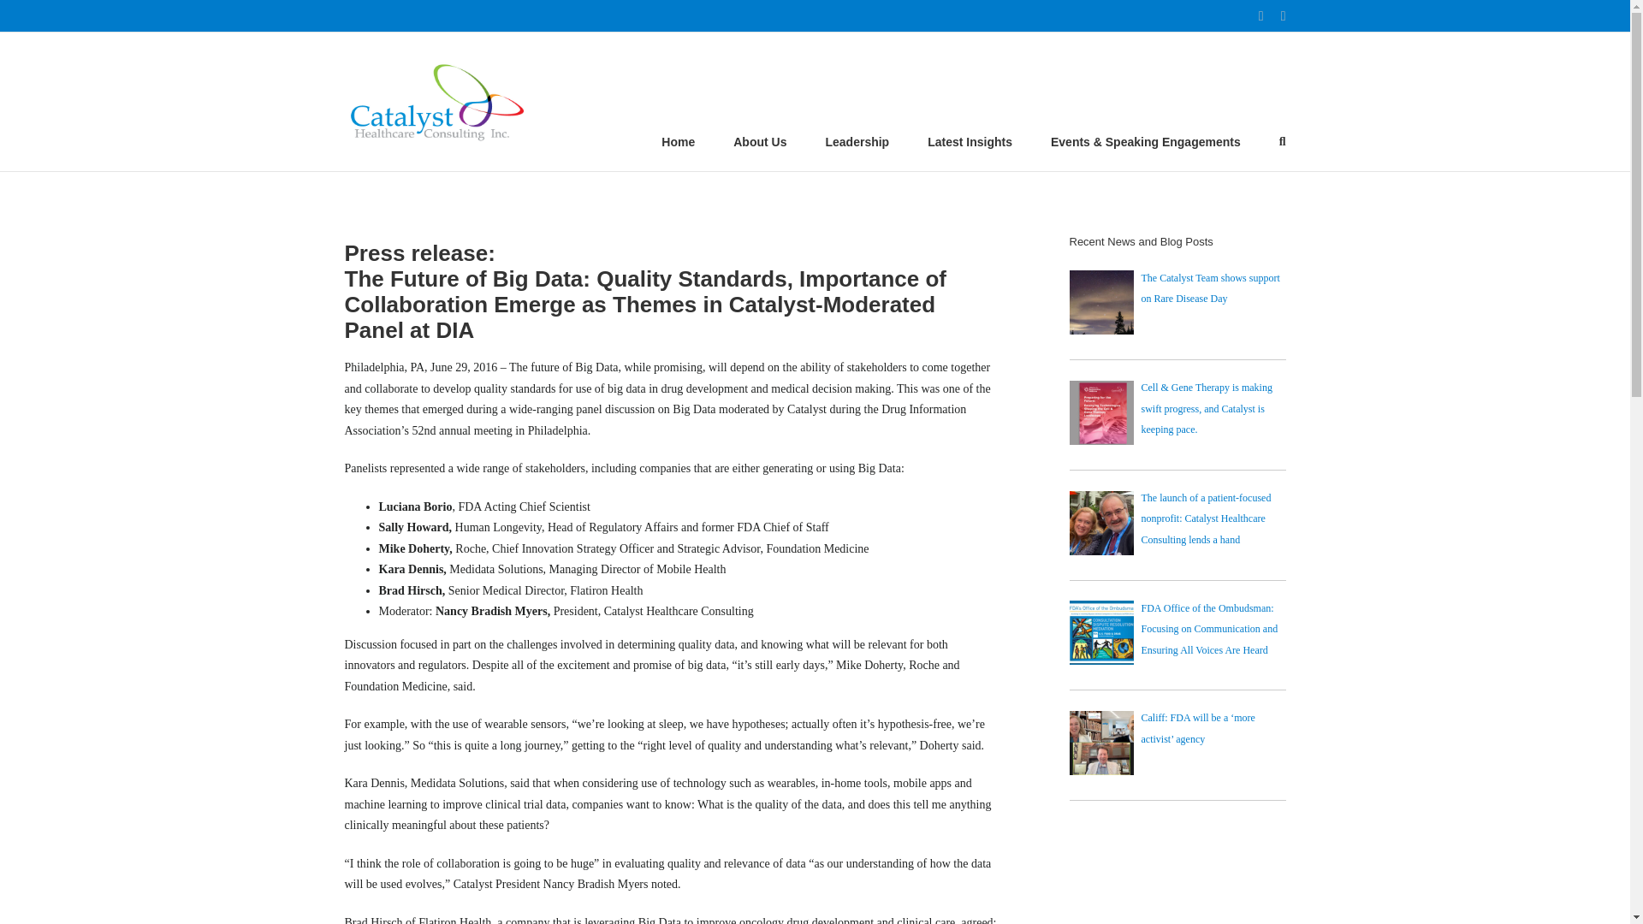 This screenshot has height=924, width=1643. I want to click on Latest Insights, so click(970, 139).